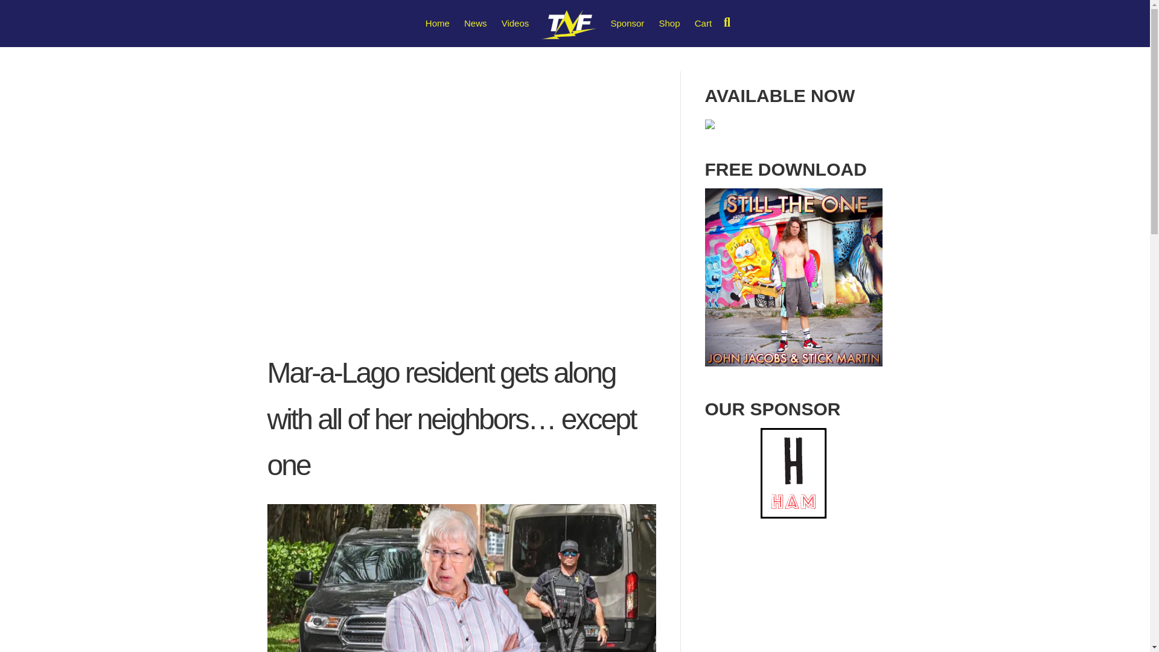 Image resolution: width=1159 pixels, height=652 pixels. What do you see at coordinates (724, 540) in the screenshot?
I see `Subscribe` at bounding box center [724, 540].